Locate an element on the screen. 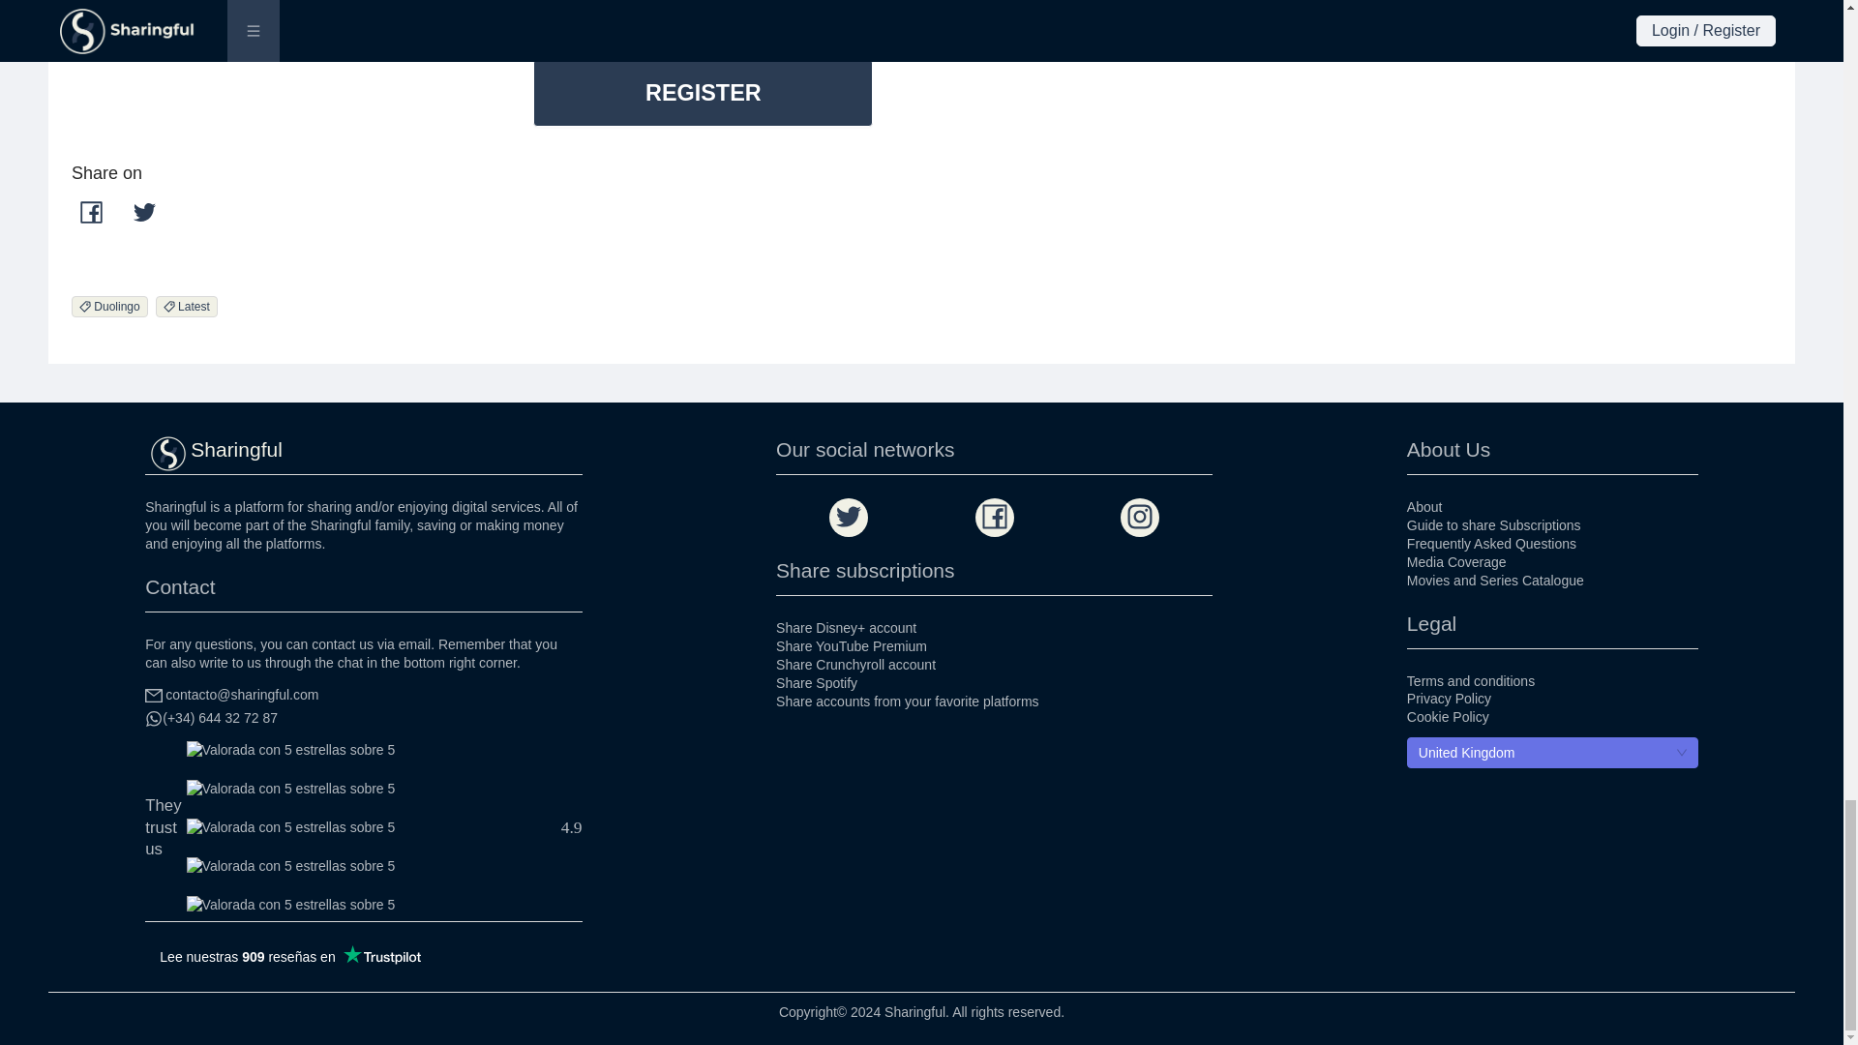 The width and height of the screenshot is (1858, 1045). Customer reviews powered by Trustpilot is located at coordinates (289, 957).